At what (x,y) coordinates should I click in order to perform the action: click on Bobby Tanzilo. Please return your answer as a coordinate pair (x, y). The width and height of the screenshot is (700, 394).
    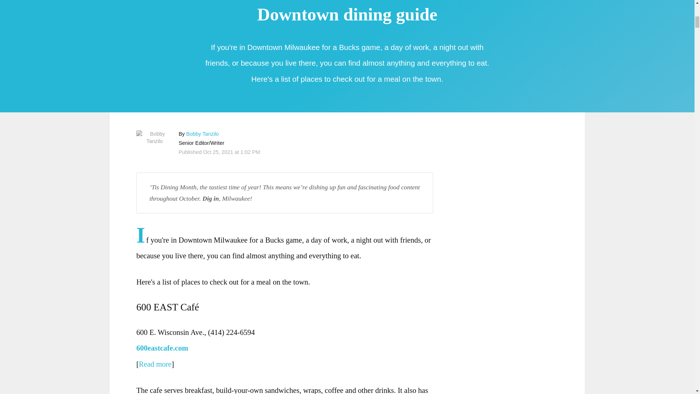
    Looking at the image, I should click on (202, 134).